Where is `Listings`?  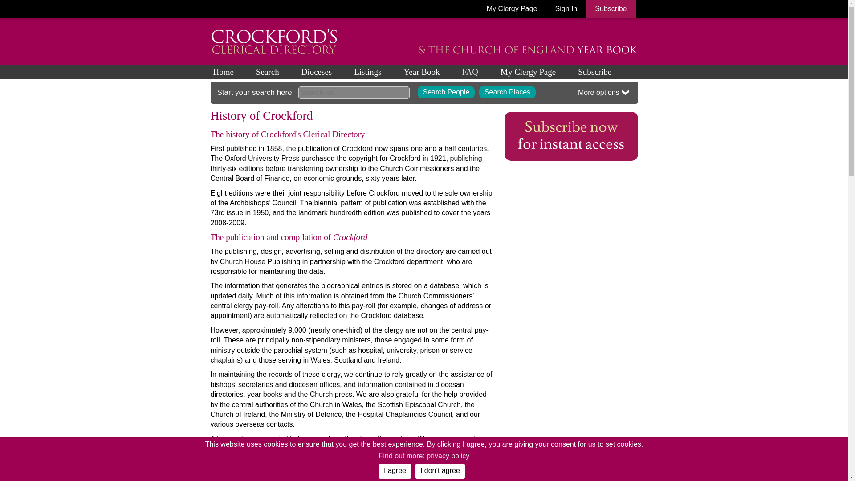
Listings is located at coordinates (379, 72).